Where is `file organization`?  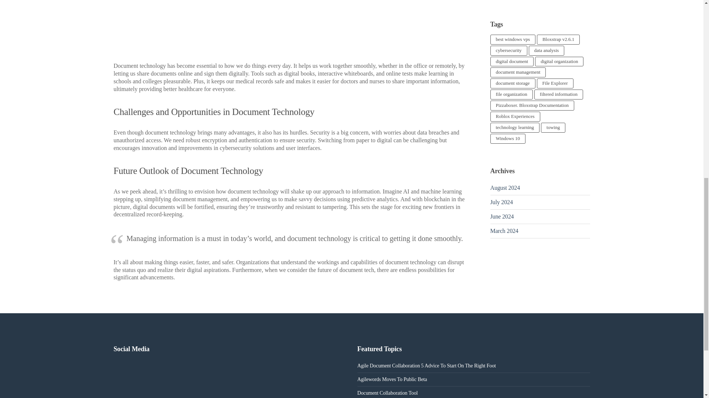
file organization is located at coordinates (512, 94).